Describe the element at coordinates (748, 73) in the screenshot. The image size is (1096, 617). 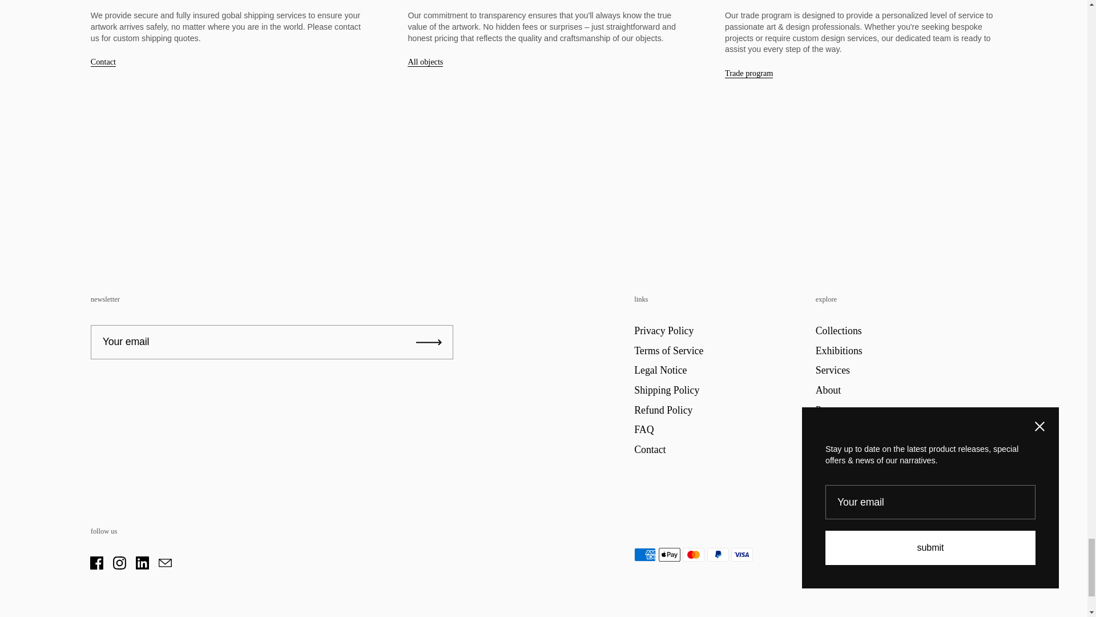
I see `Trade Interior Account` at that location.